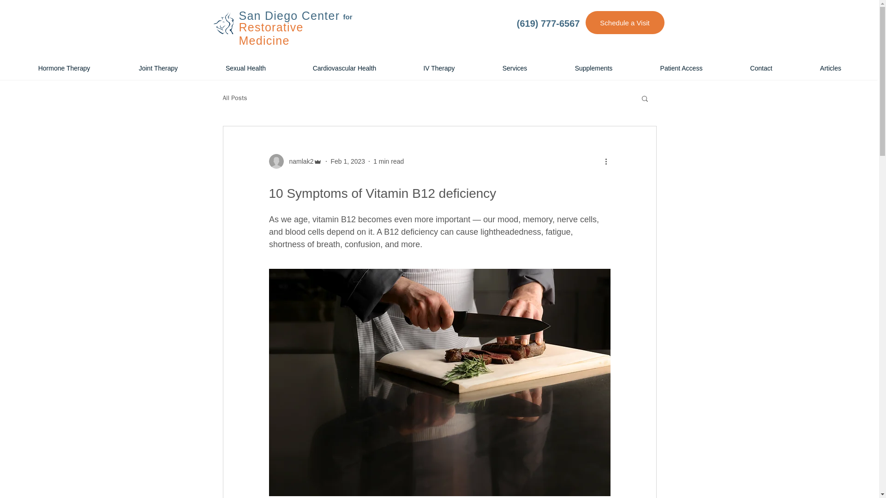 The image size is (886, 498). Describe the element at coordinates (298, 161) in the screenshot. I see `namlak2` at that location.